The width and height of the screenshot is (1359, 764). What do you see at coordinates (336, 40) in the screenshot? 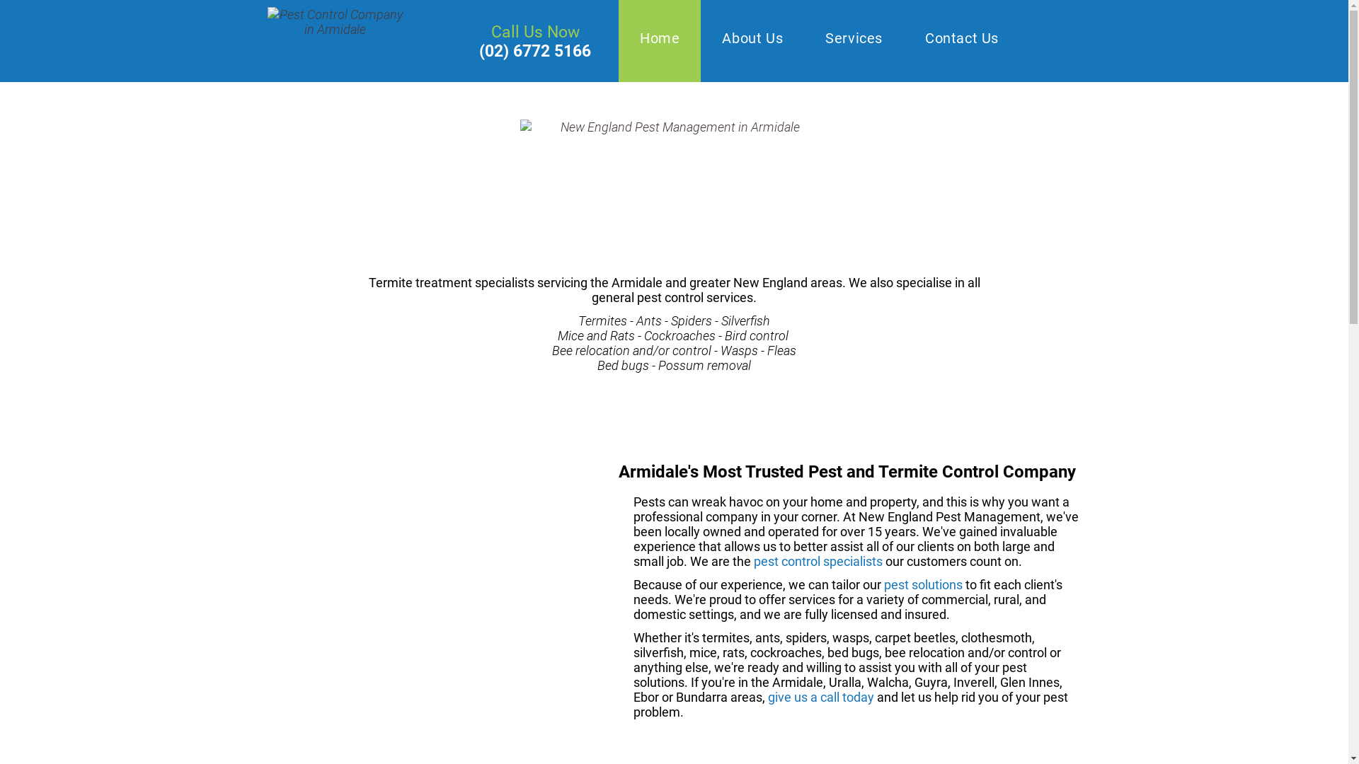
I see `Learn More About Our Pest Control Company` at bounding box center [336, 40].